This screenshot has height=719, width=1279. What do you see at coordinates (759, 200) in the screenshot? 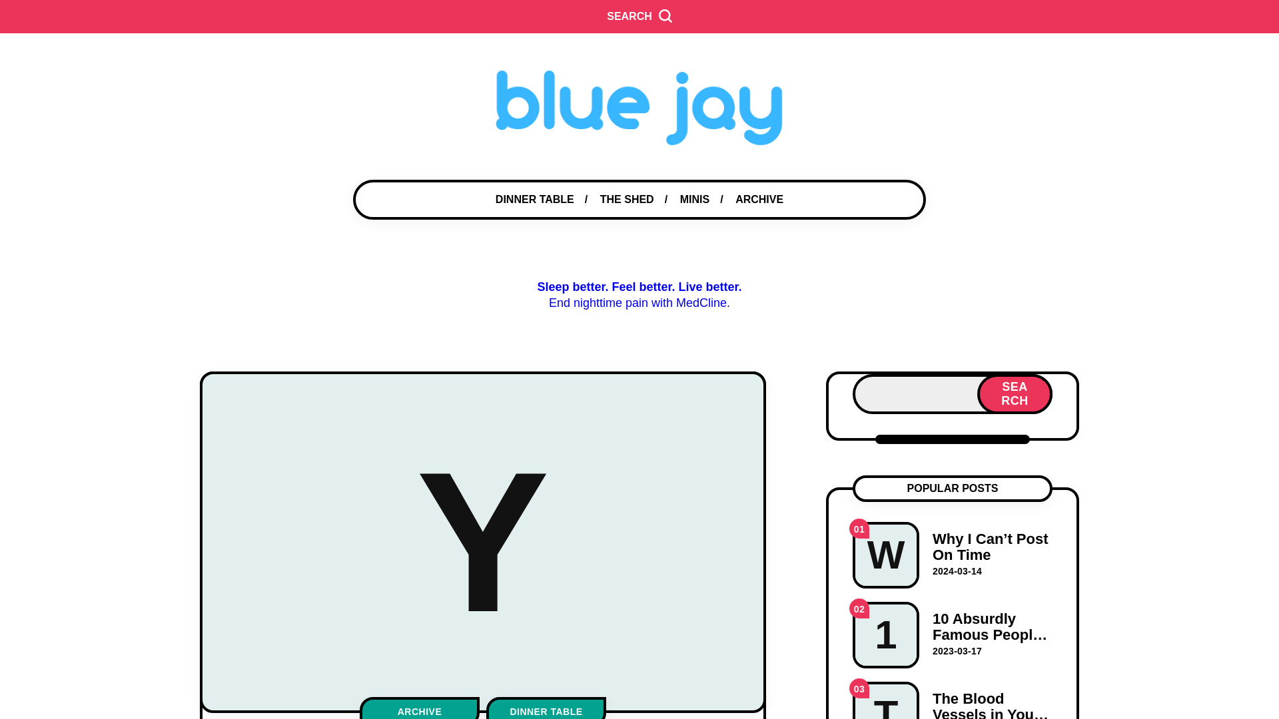
I see `ARCHIVE` at bounding box center [759, 200].